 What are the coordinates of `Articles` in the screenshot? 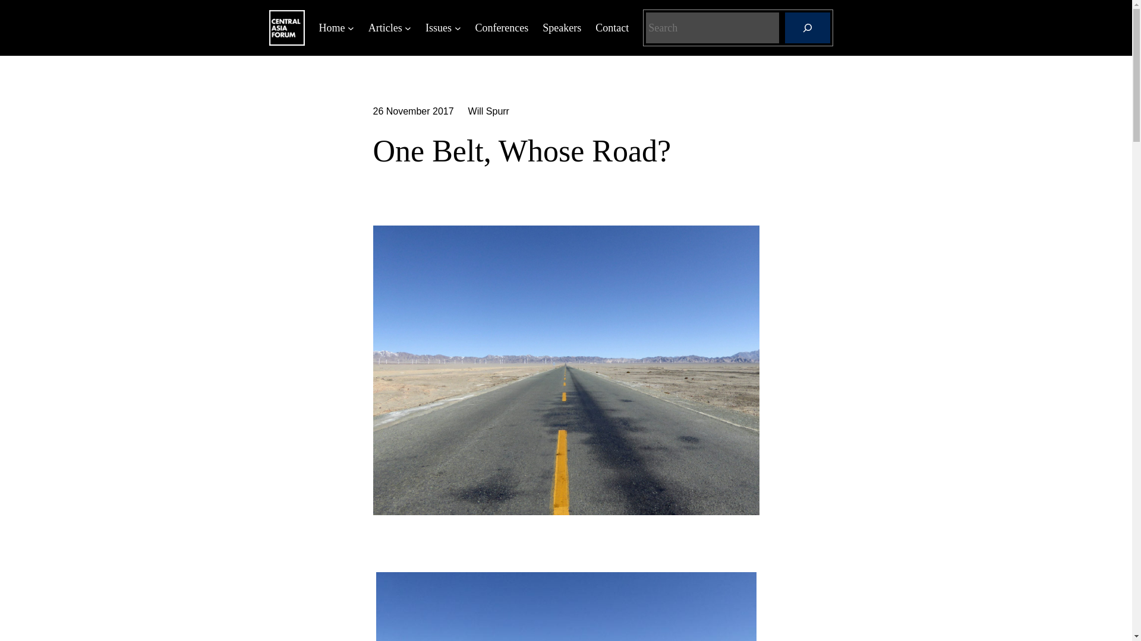 It's located at (385, 28).